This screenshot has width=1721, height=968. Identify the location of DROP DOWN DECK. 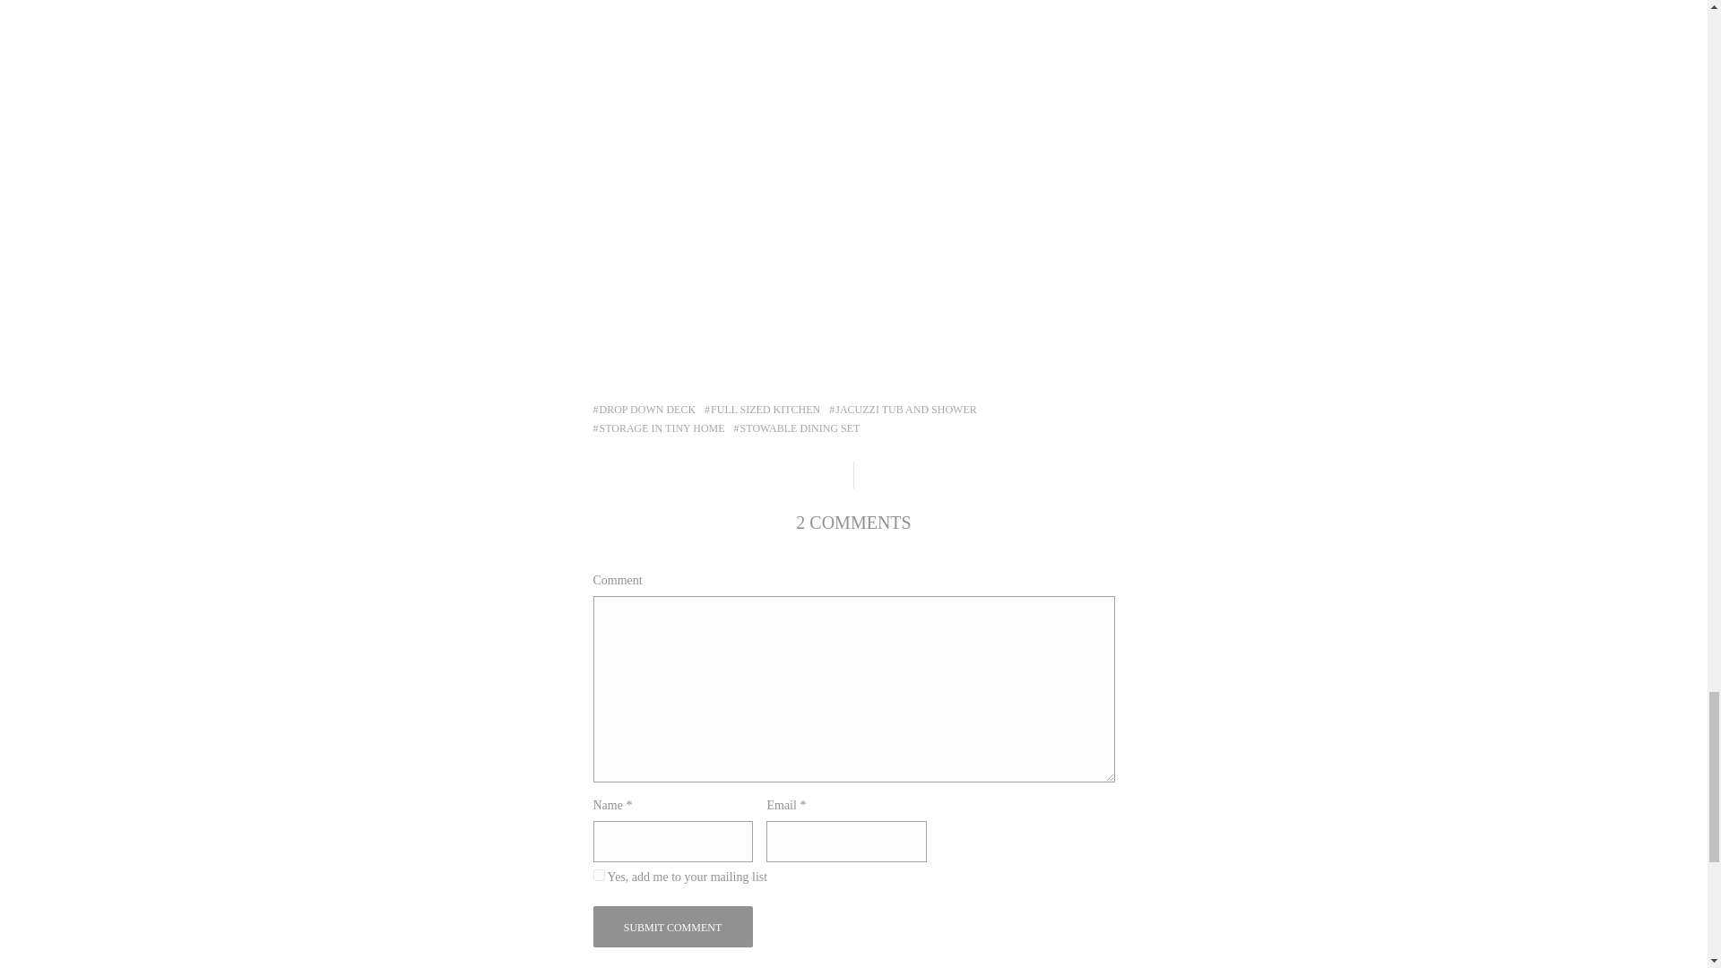
(645, 410).